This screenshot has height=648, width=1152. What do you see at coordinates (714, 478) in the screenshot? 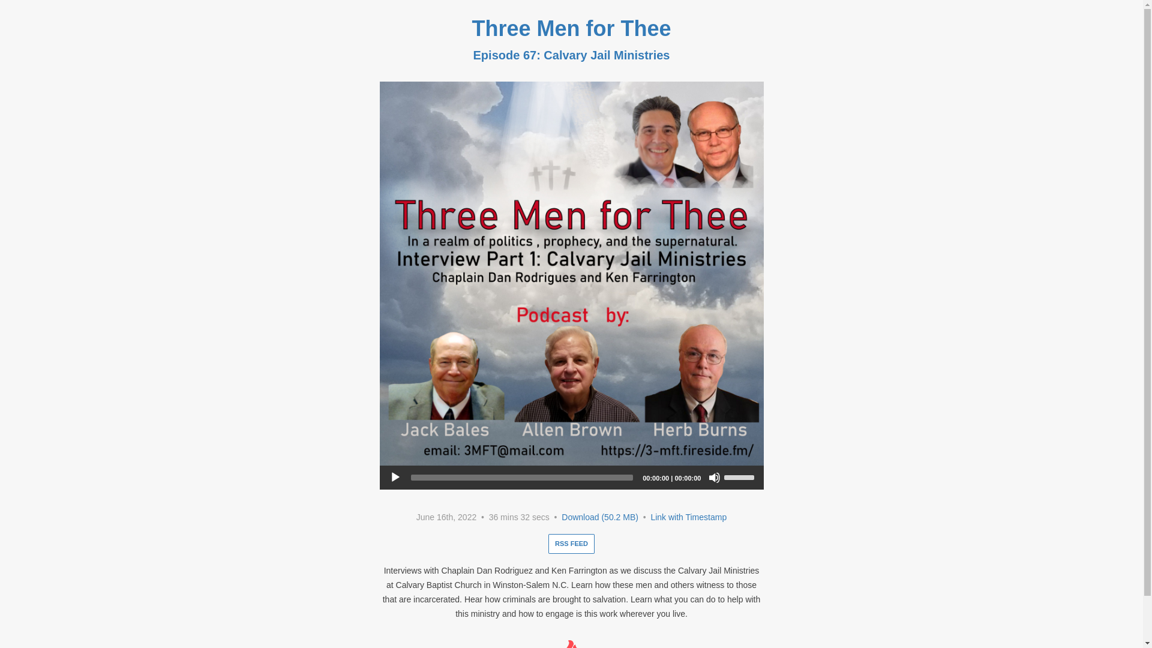
I see `Mute` at bounding box center [714, 478].